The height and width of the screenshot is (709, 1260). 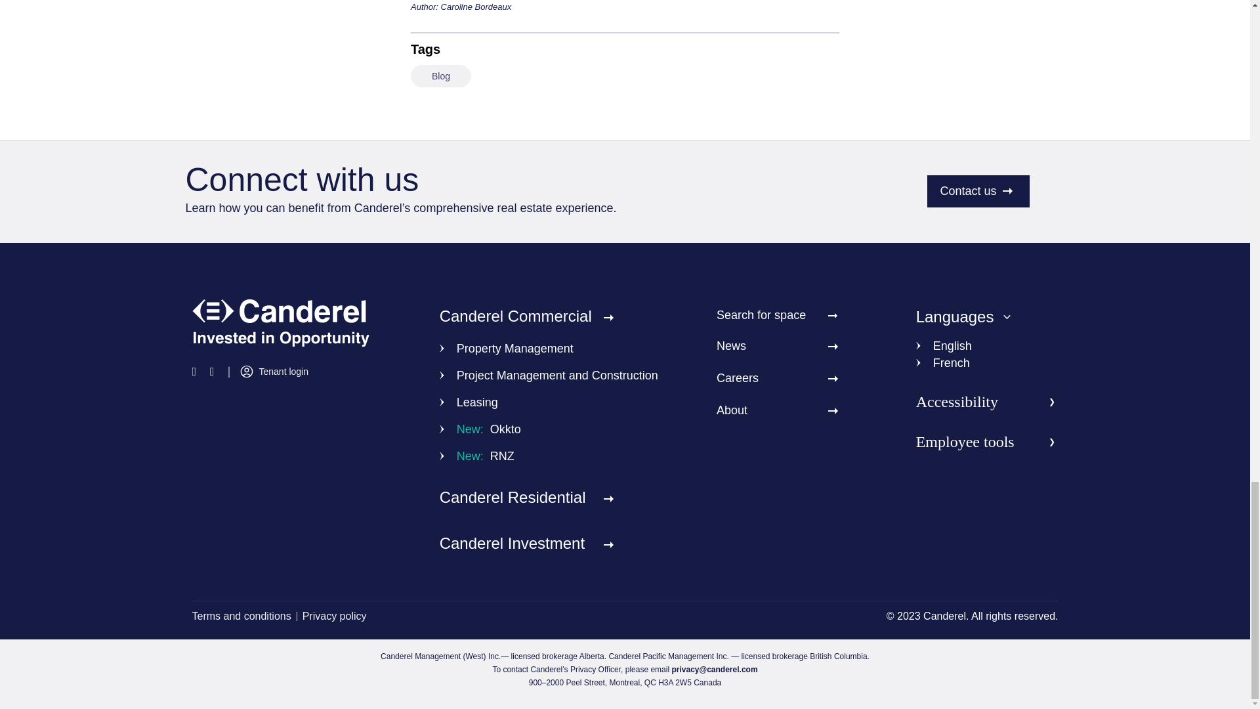 I want to click on Contact us, so click(x=978, y=191).